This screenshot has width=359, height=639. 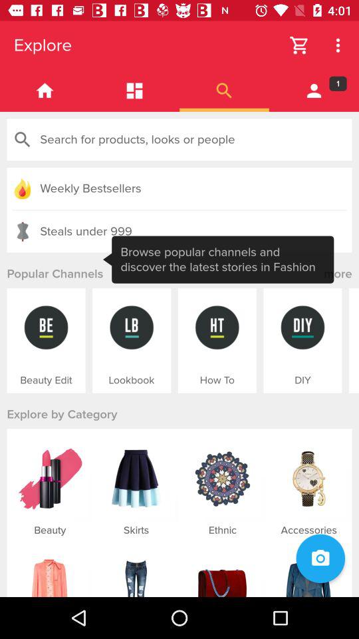 I want to click on search products, so click(x=179, y=140).